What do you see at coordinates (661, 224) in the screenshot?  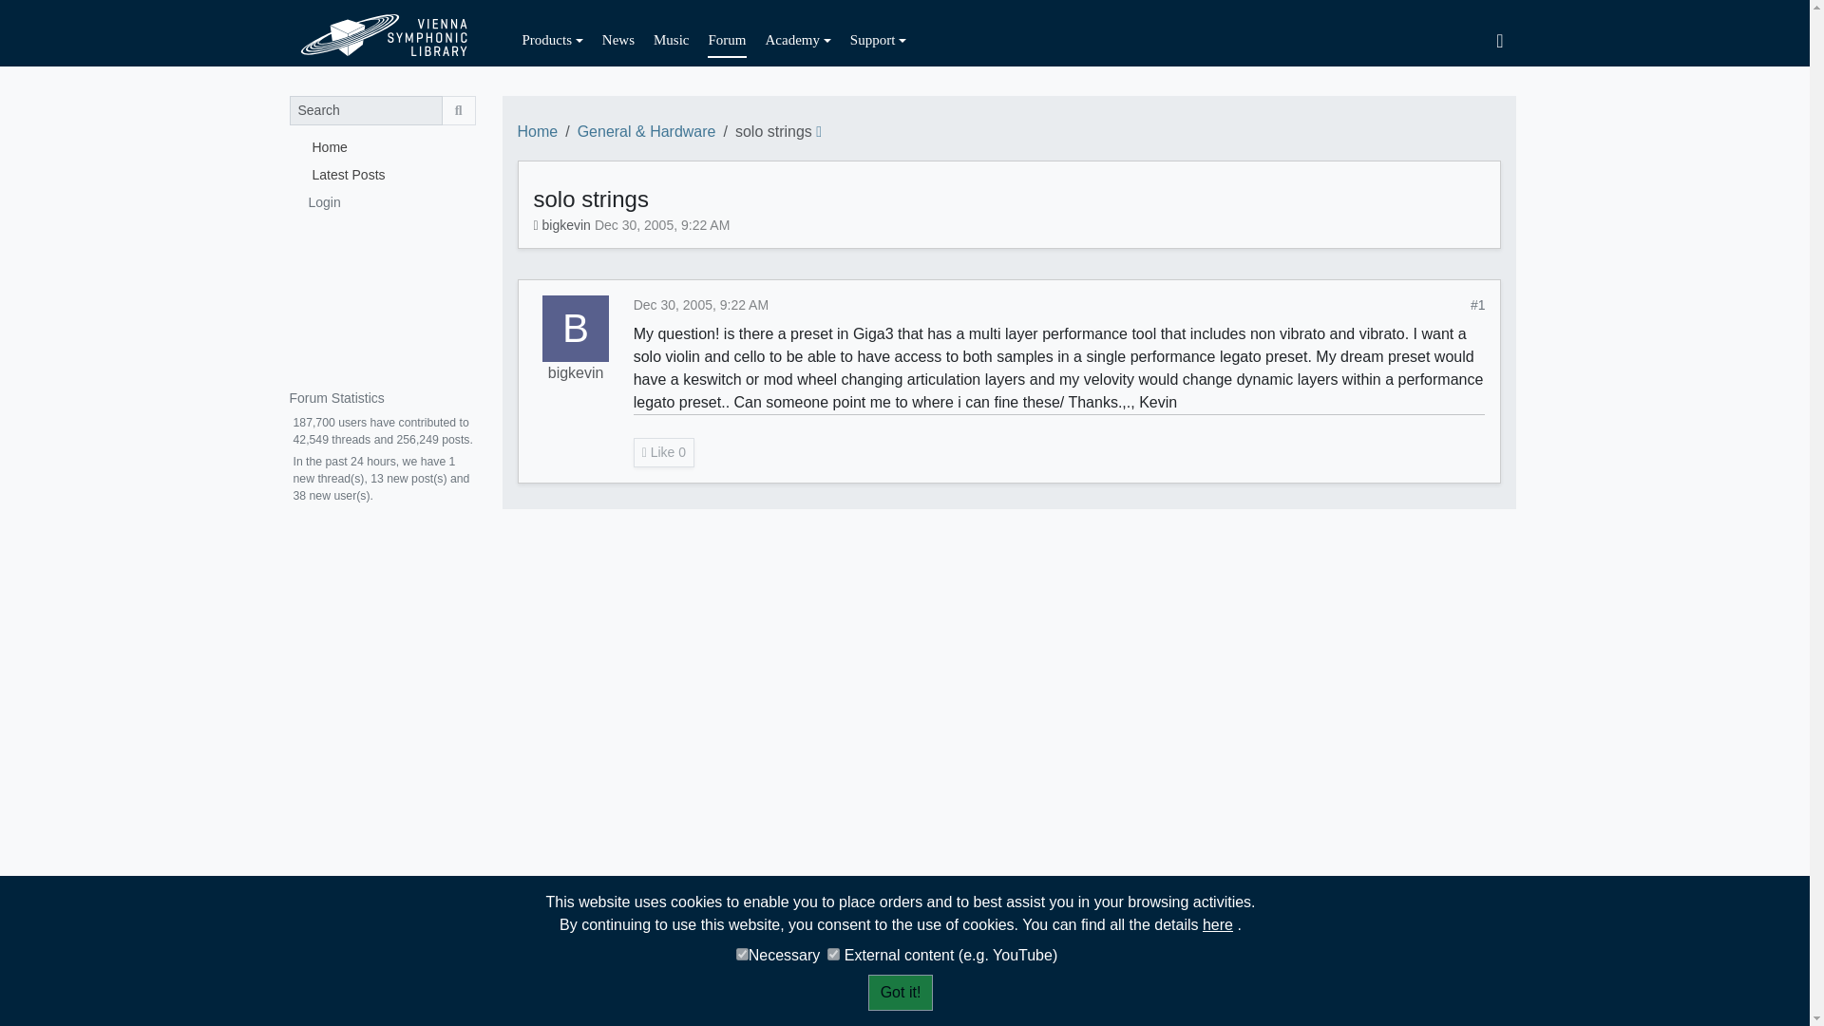 I see `Dec 30, 2005, 9:22 AM` at bounding box center [661, 224].